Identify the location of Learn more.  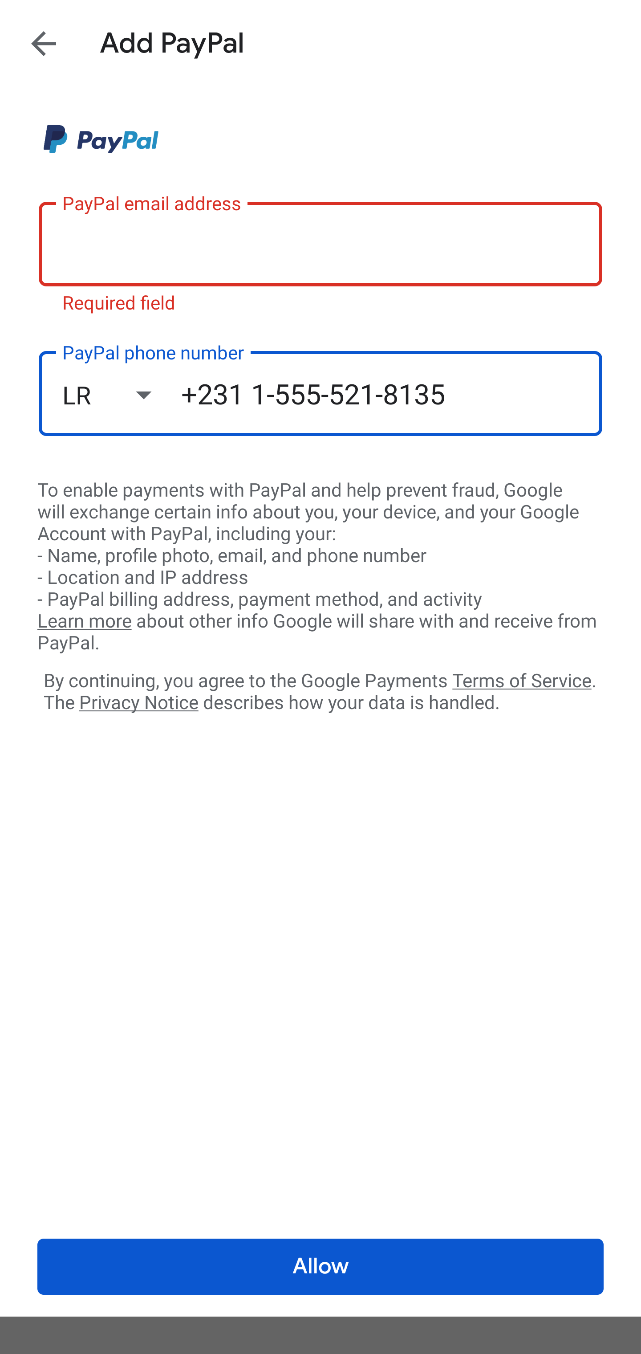
(84, 621).